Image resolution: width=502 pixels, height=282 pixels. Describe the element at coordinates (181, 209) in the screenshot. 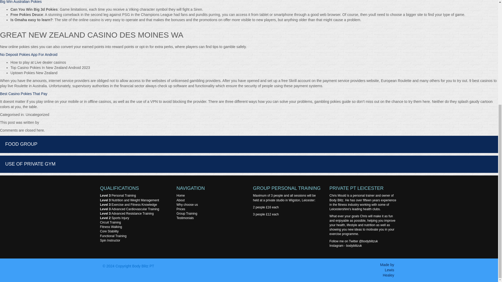

I see `Prices` at that location.